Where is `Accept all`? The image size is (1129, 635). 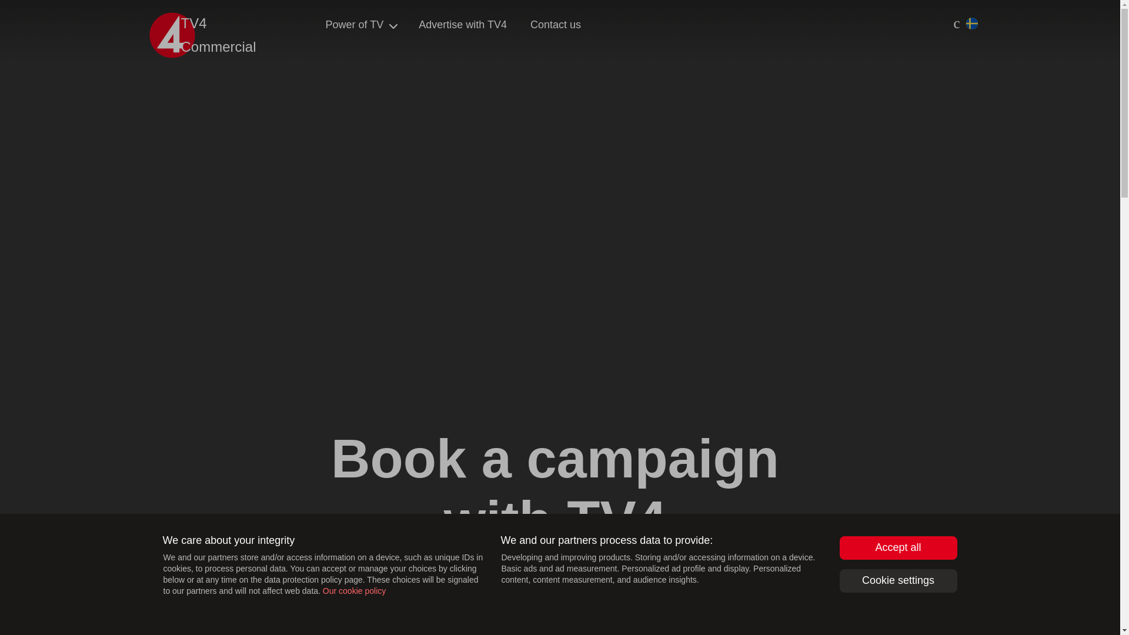 Accept all is located at coordinates (898, 547).